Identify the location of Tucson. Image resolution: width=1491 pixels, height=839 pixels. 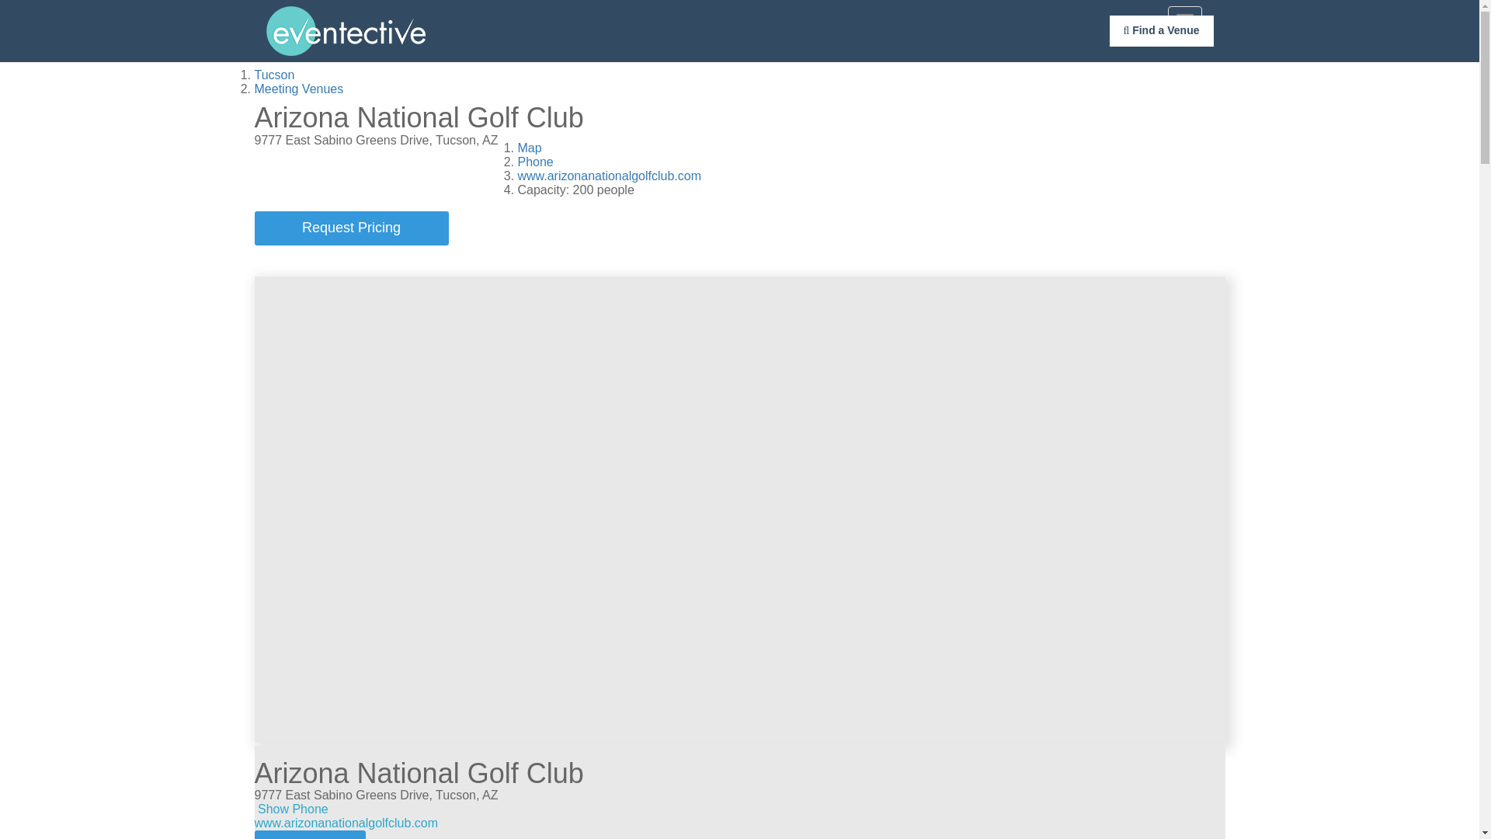
(275, 75).